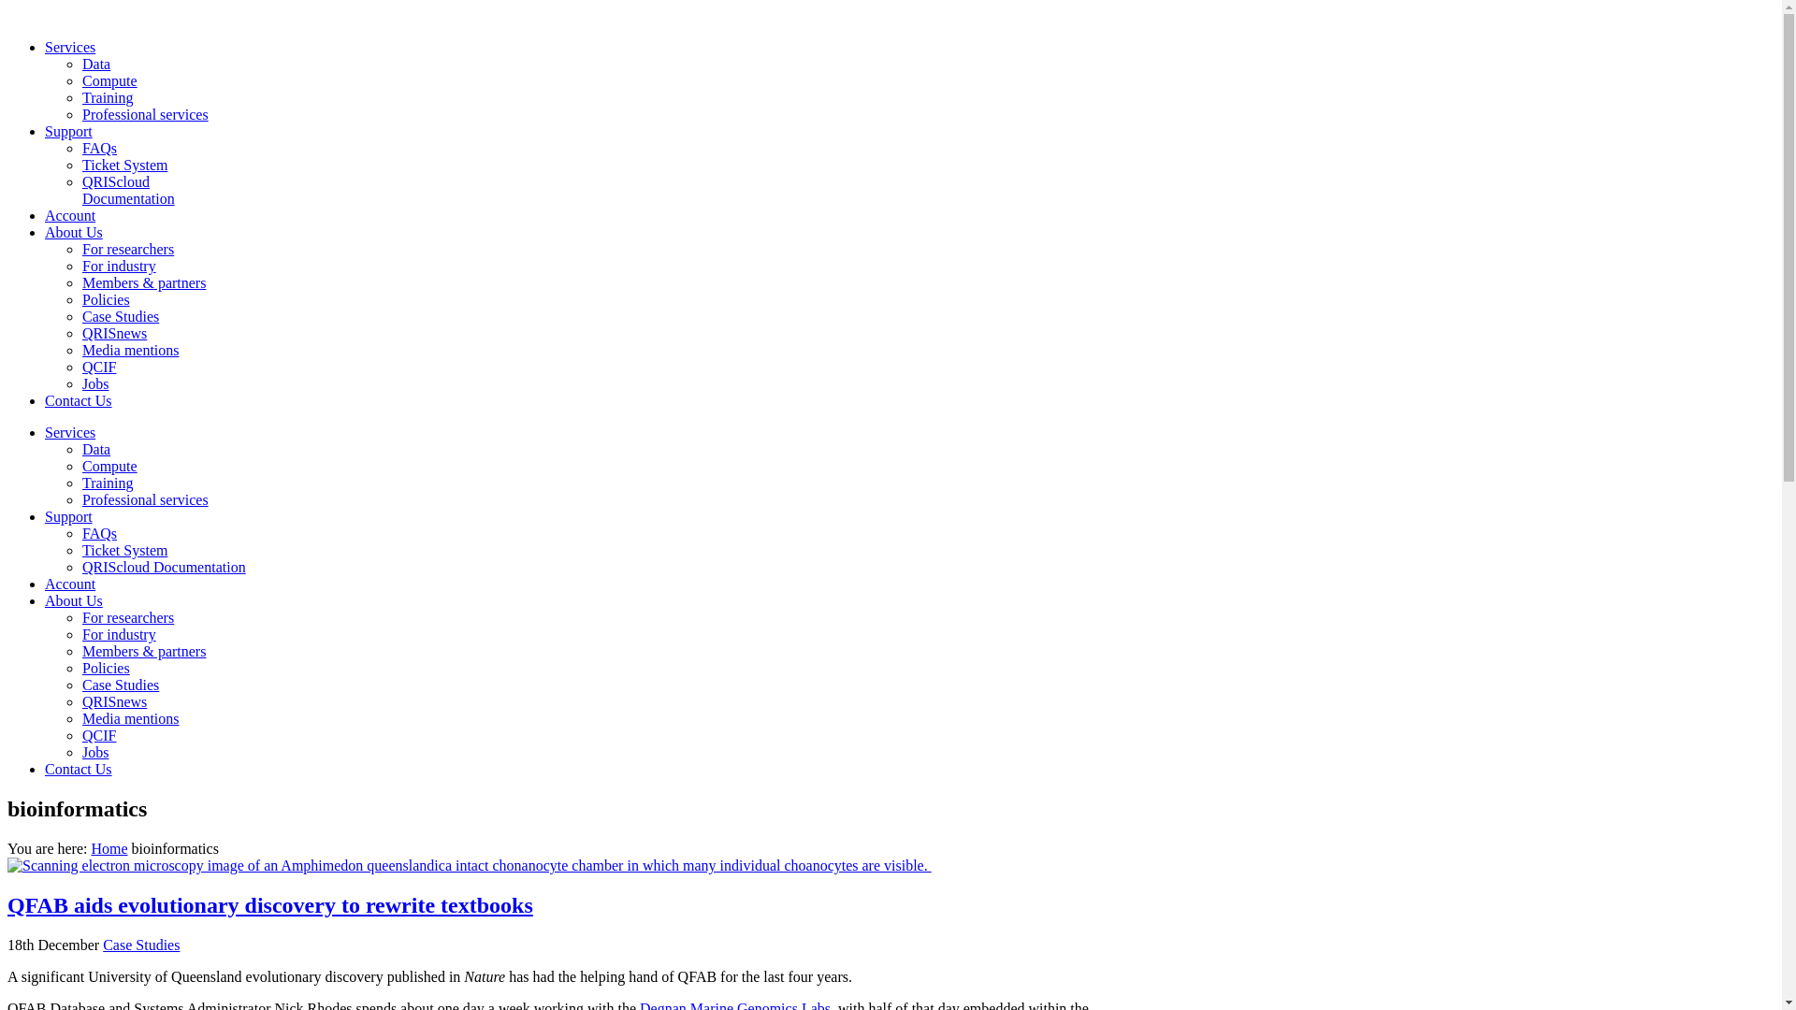  Describe the element at coordinates (79, 400) in the screenshot. I see `Contact Us` at that location.